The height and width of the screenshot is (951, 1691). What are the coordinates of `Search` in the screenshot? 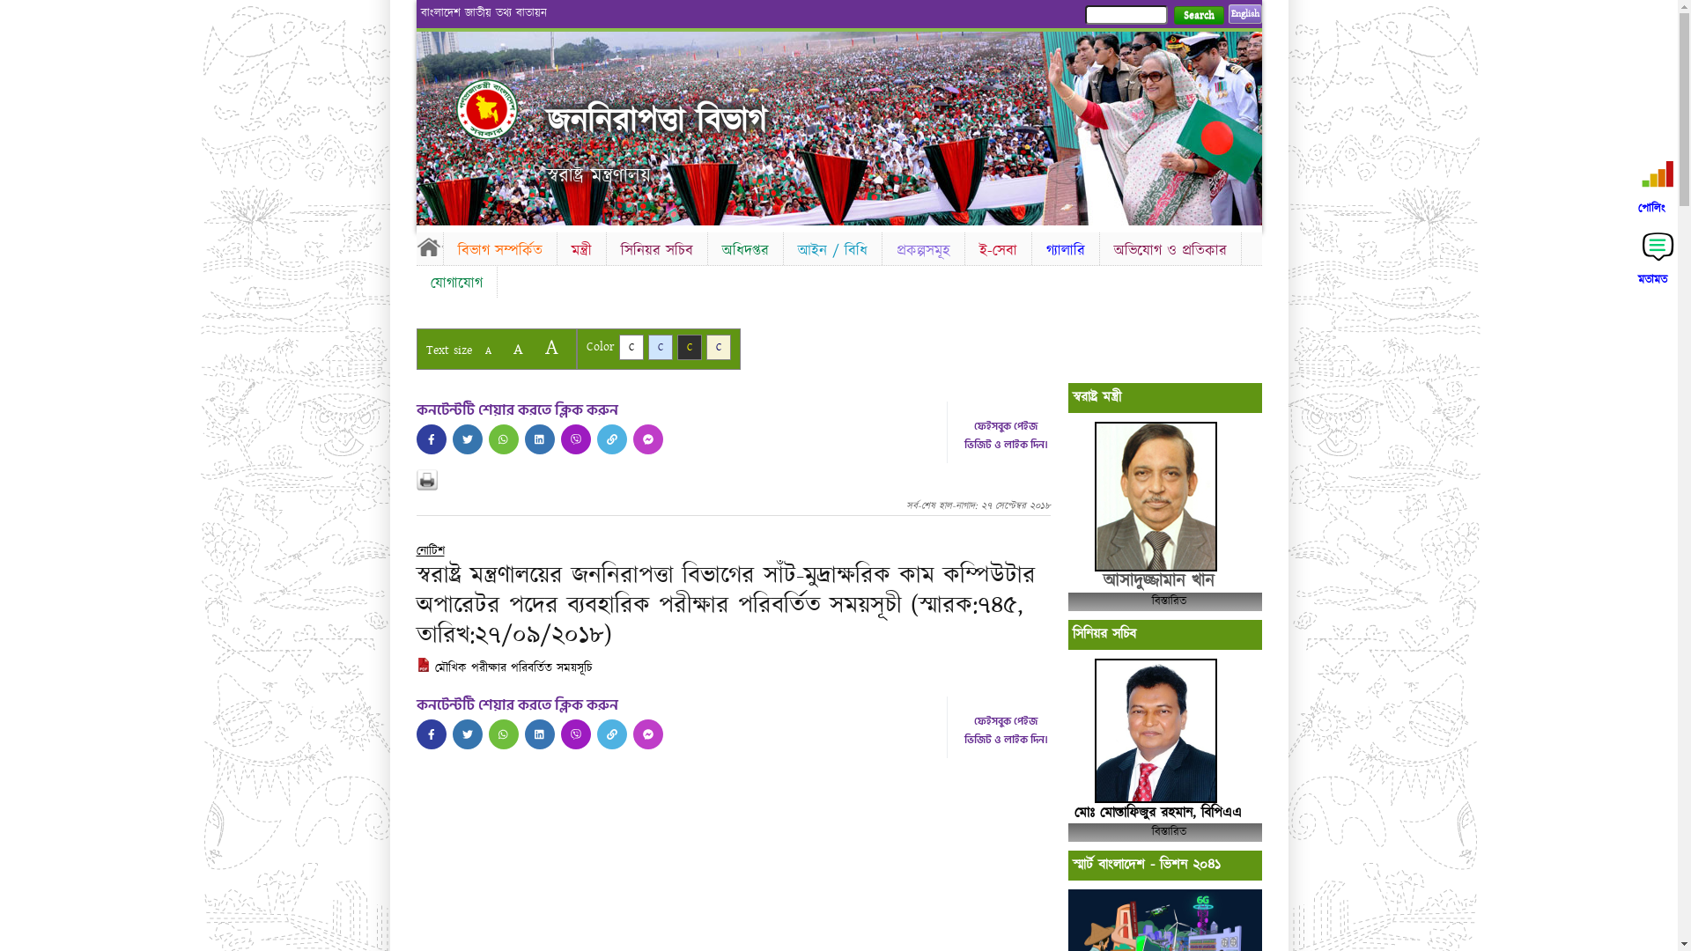 It's located at (1198, 16).